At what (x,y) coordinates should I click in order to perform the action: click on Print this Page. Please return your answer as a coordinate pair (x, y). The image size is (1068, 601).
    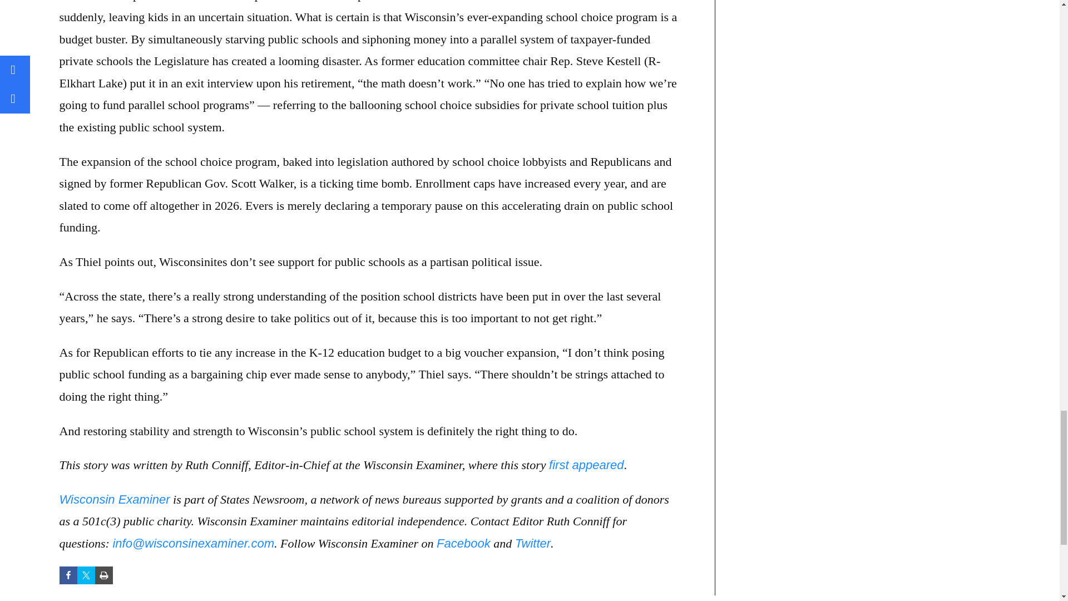
    Looking at the image, I should click on (103, 575).